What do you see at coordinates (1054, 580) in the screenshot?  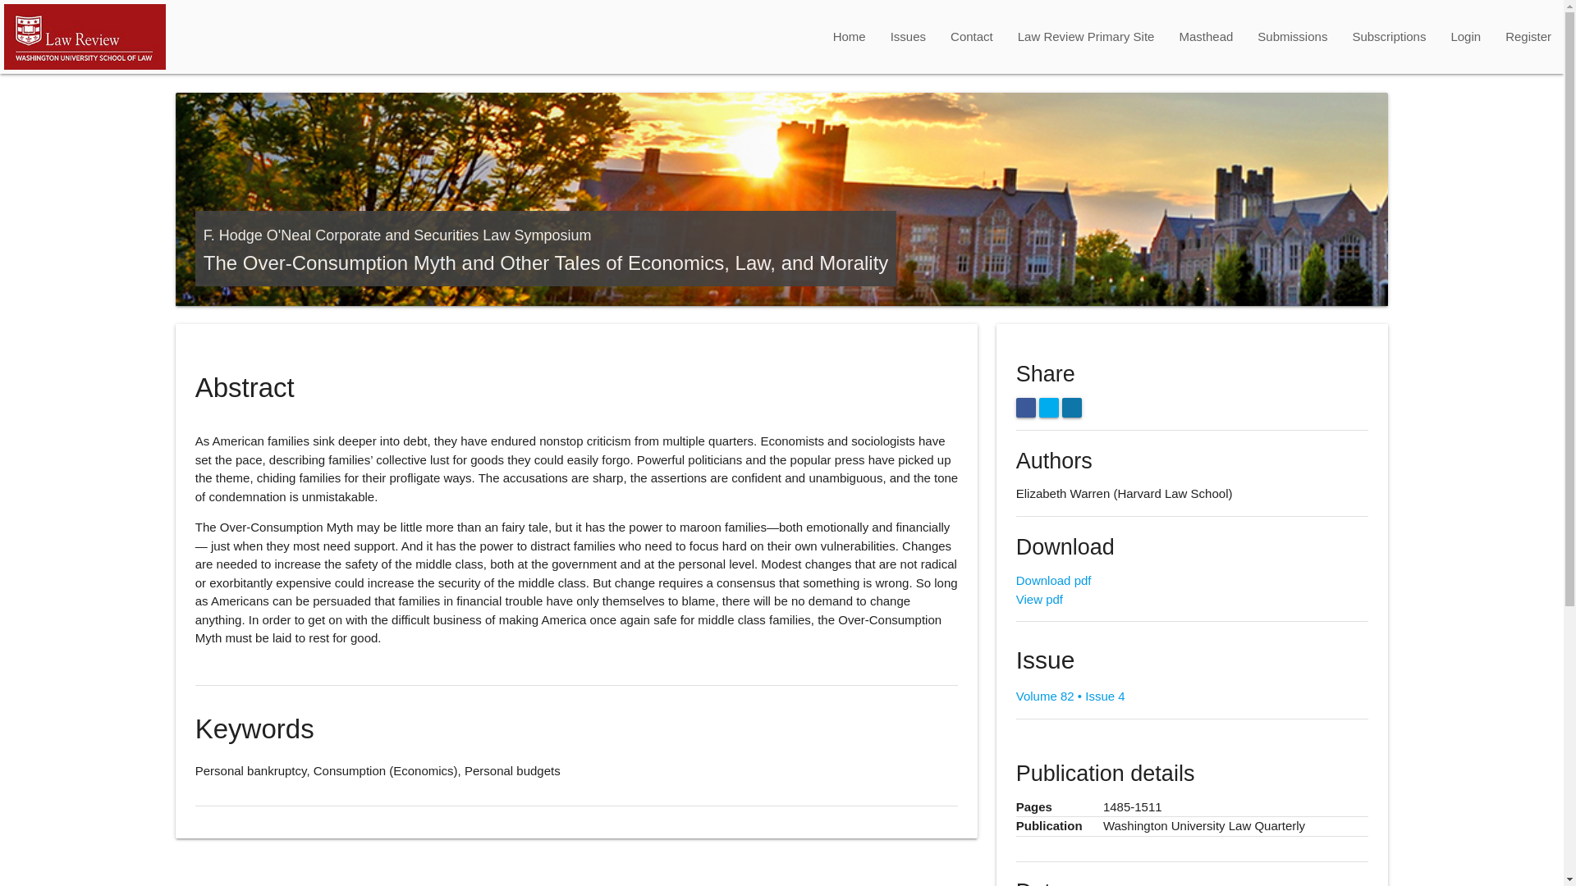 I see `Download pdf` at bounding box center [1054, 580].